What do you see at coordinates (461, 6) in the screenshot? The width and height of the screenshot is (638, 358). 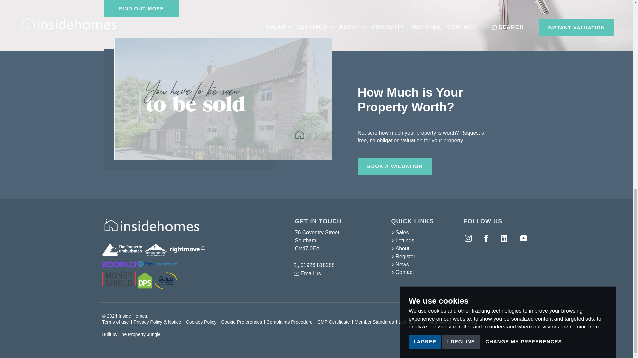 I see `I DECLINE` at bounding box center [461, 6].